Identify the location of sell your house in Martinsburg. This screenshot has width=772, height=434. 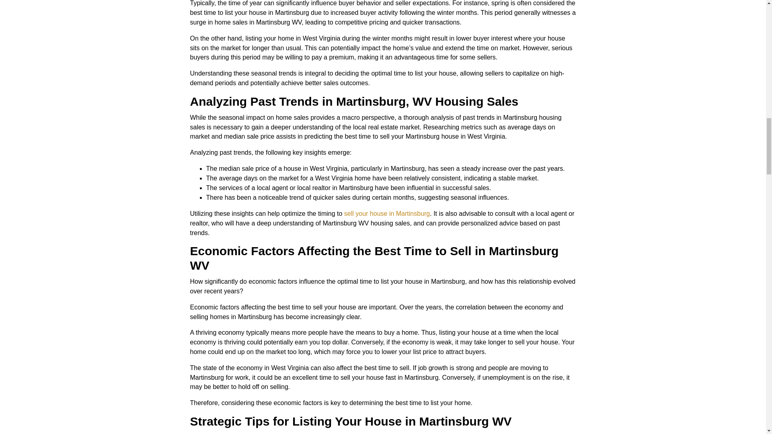
(387, 213).